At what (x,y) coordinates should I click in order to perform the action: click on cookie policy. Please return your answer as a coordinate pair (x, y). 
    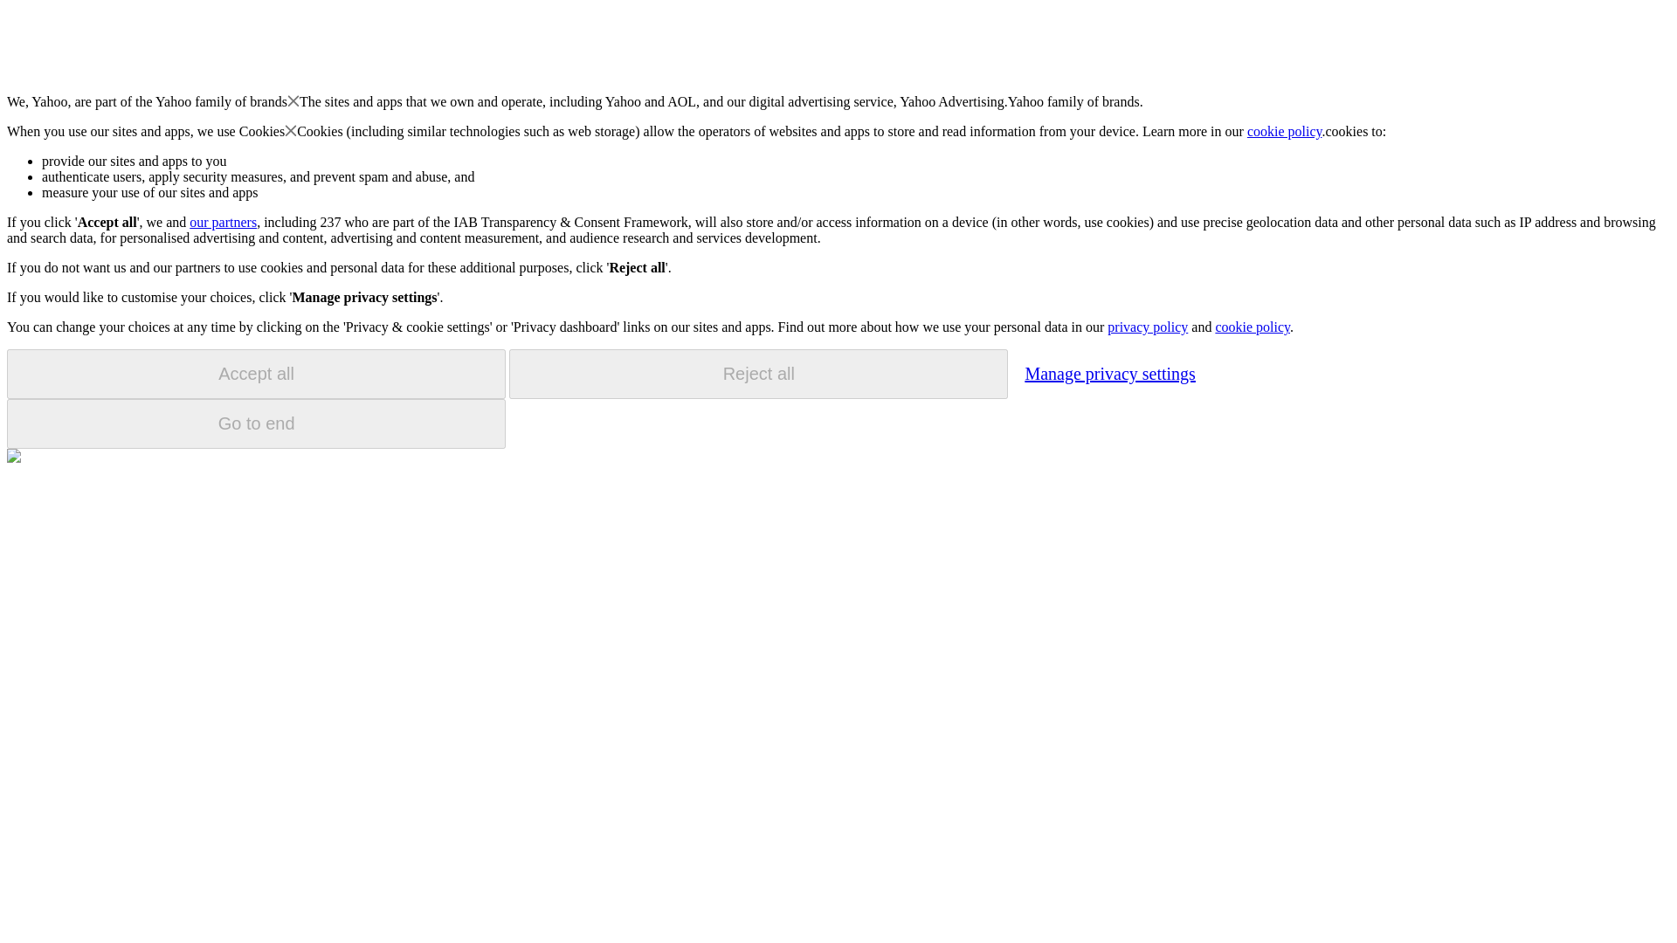
    Looking at the image, I should click on (1252, 327).